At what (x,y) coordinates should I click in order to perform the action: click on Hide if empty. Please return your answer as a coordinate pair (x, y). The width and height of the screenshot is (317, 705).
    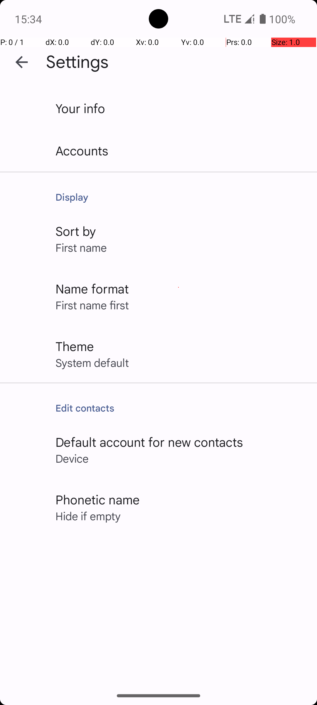
    Looking at the image, I should click on (88, 516).